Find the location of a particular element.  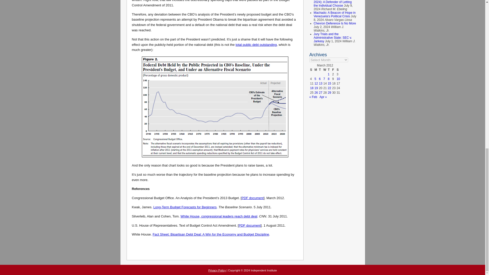

cbo-analysis-effect-on-national-debt is located at coordinates (215, 107).